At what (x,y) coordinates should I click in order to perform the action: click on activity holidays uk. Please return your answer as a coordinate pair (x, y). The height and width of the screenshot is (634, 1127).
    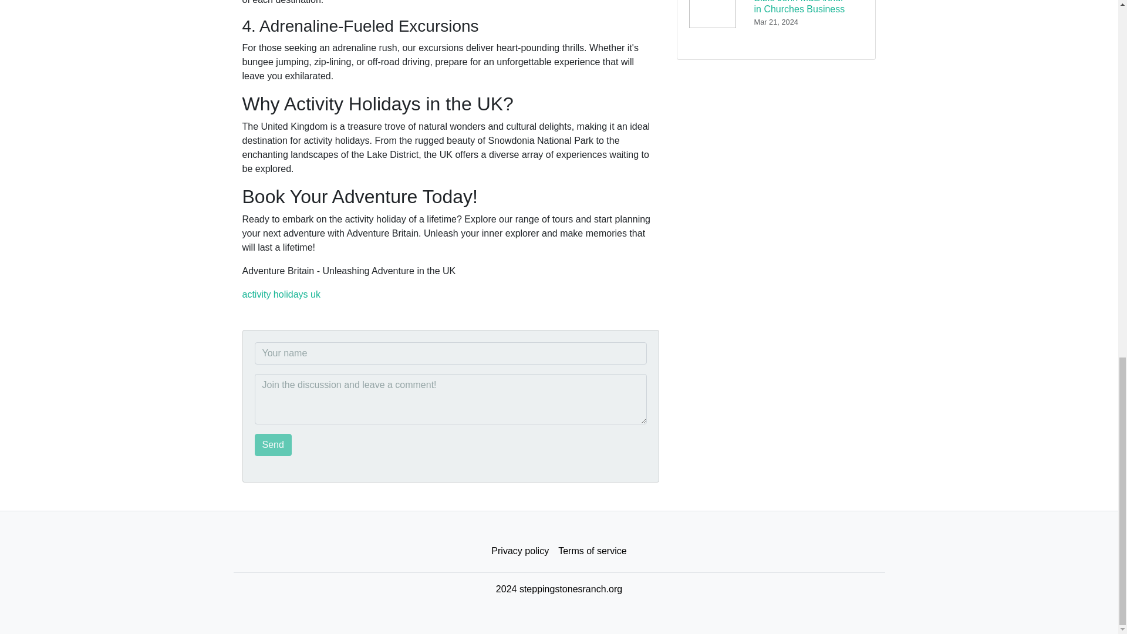
    Looking at the image, I should click on (281, 294).